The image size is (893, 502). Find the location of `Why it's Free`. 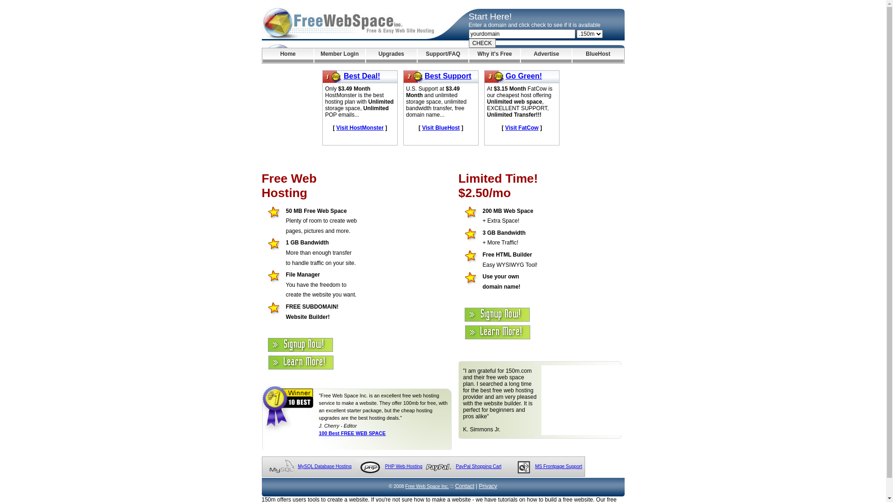

Why it's Free is located at coordinates (495, 56).